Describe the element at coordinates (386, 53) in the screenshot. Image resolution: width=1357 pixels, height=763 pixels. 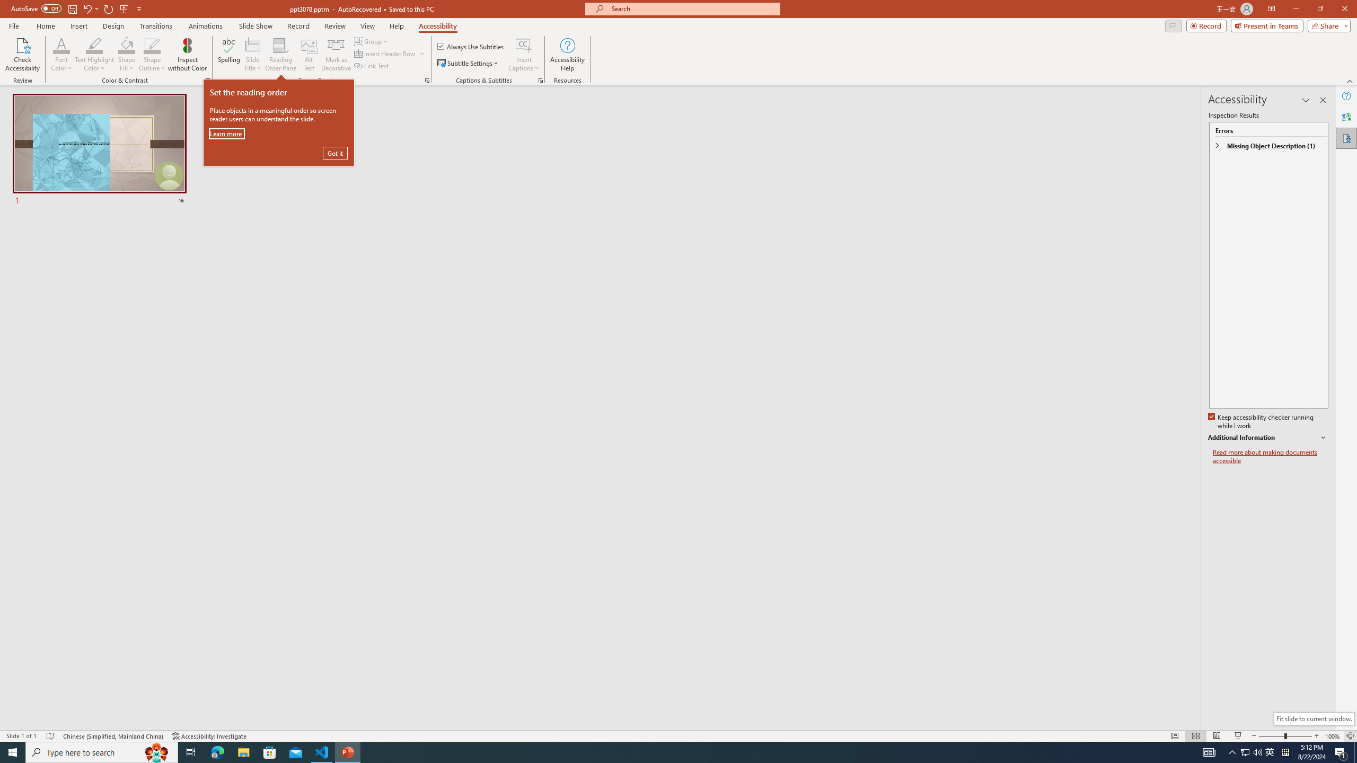
I see `Insert Header Row` at that location.